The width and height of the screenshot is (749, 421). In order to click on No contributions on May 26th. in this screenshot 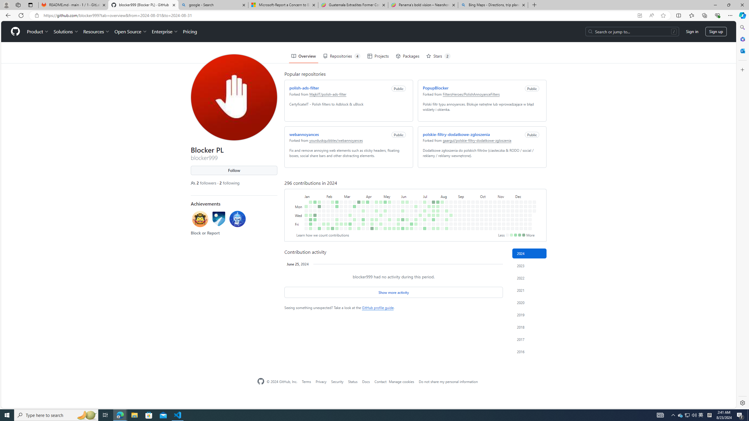, I will do `click(397, 181)`.